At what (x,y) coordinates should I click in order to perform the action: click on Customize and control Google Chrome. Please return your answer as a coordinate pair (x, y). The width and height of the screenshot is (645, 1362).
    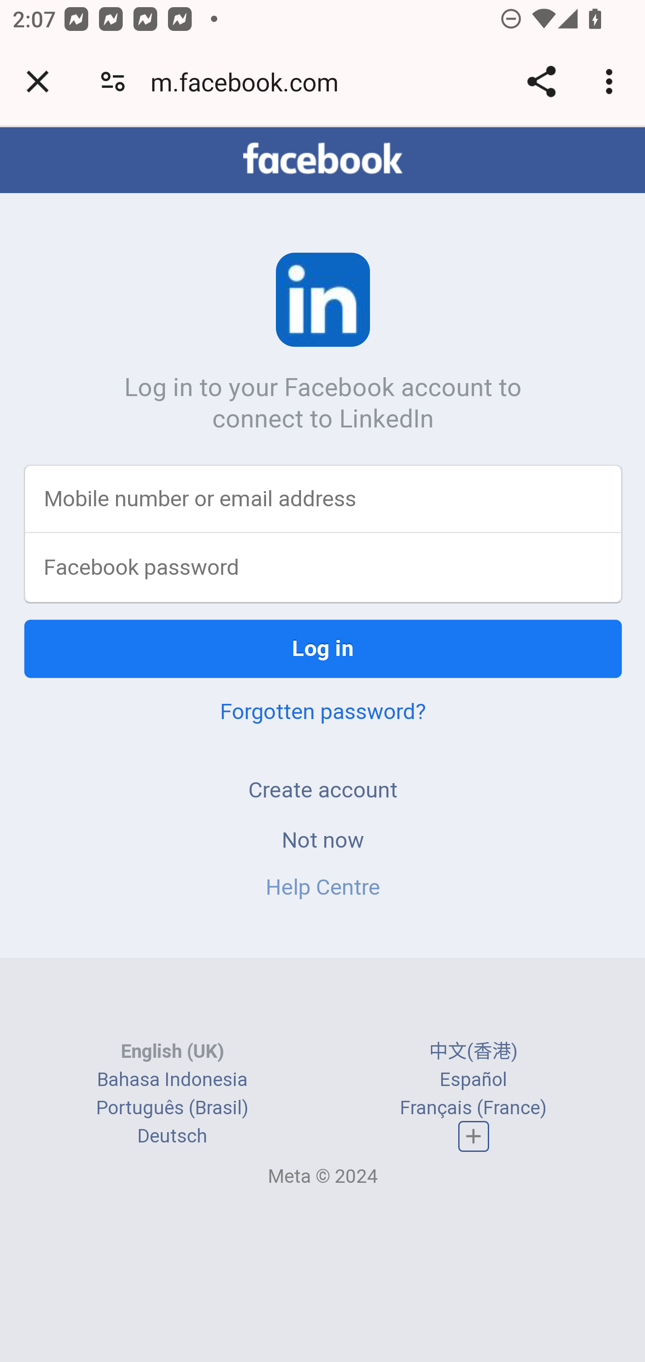
    Looking at the image, I should click on (612, 82).